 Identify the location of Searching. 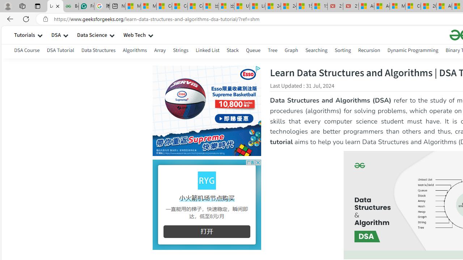
(317, 51).